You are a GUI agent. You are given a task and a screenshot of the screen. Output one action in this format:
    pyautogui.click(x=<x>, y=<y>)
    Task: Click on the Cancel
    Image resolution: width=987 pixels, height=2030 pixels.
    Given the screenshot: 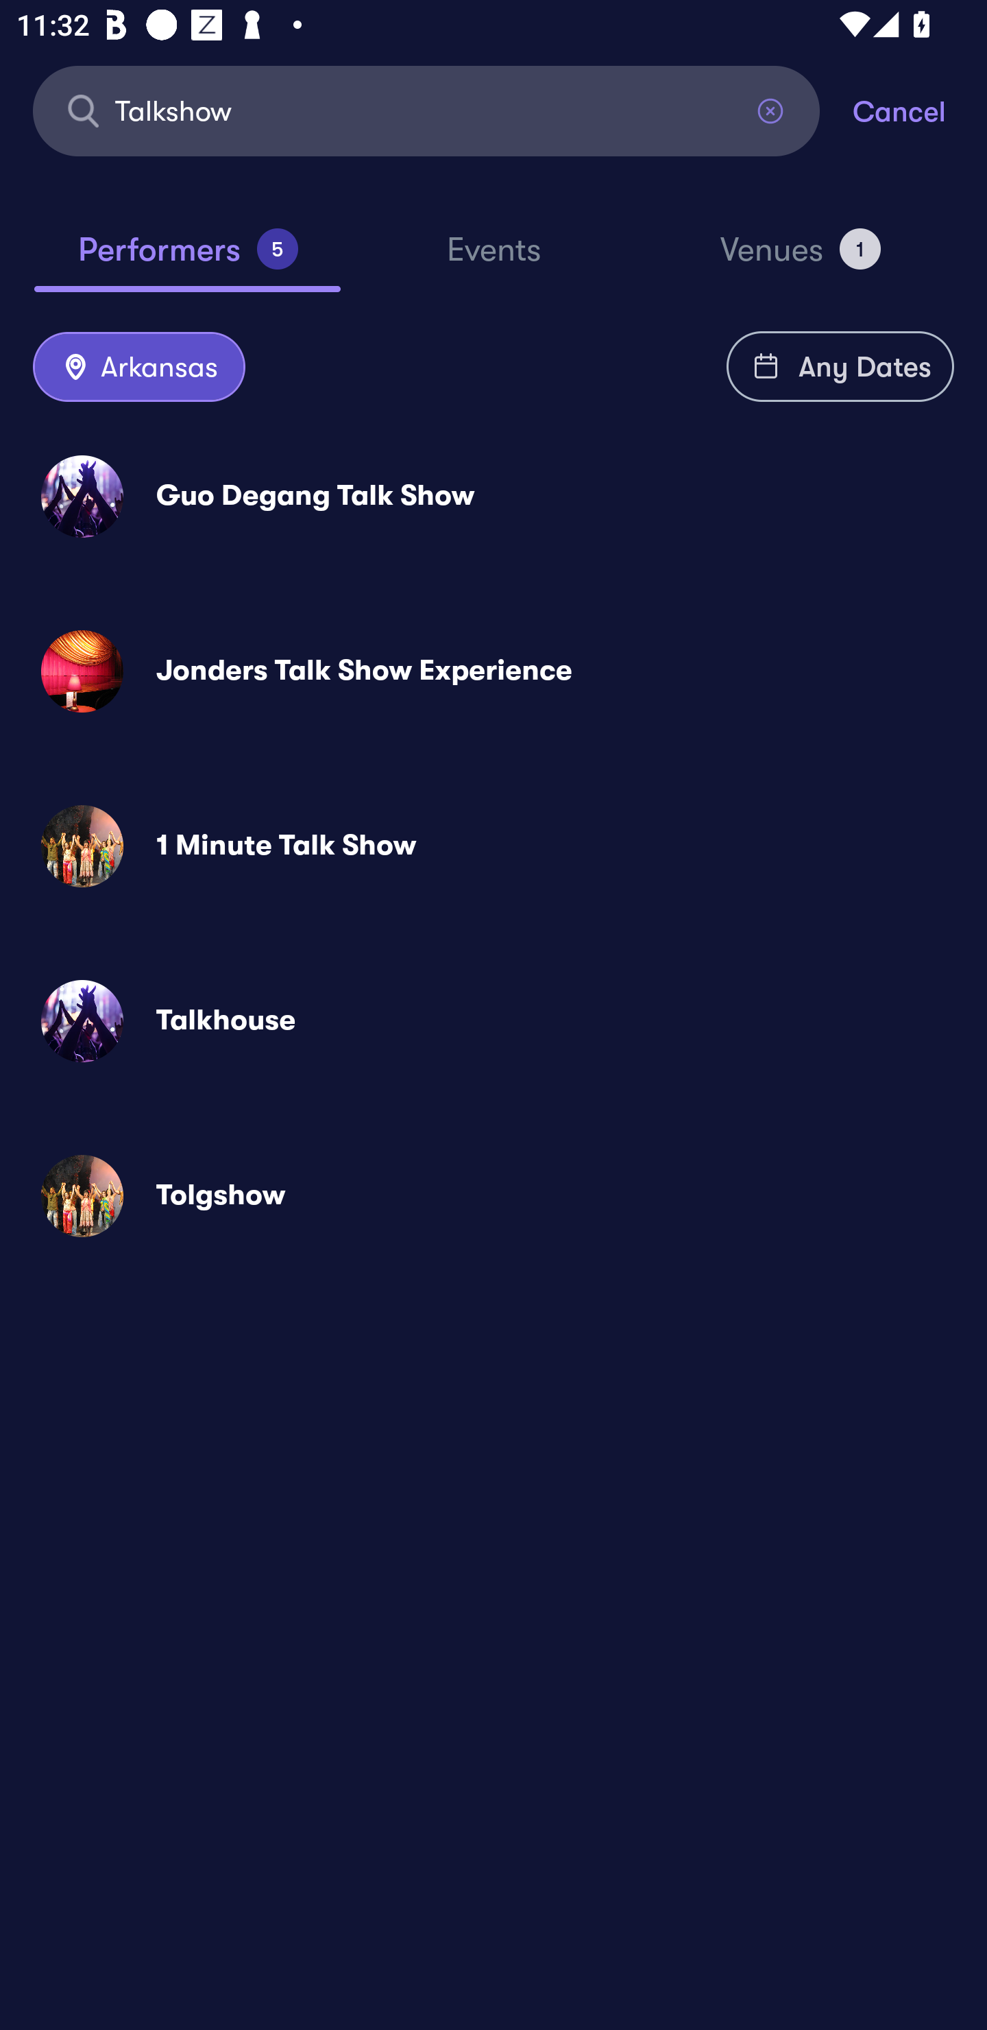 What is the action you would take?
    pyautogui.click(x=920, y=110)
    